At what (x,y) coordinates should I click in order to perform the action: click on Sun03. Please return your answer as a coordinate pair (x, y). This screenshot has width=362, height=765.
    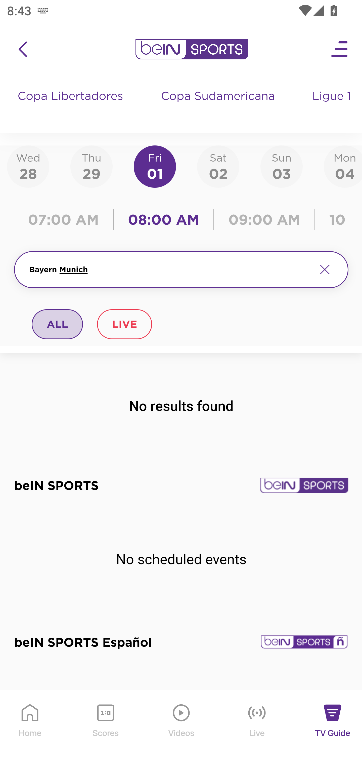
    Looking at the image, I should click on (282, 166).